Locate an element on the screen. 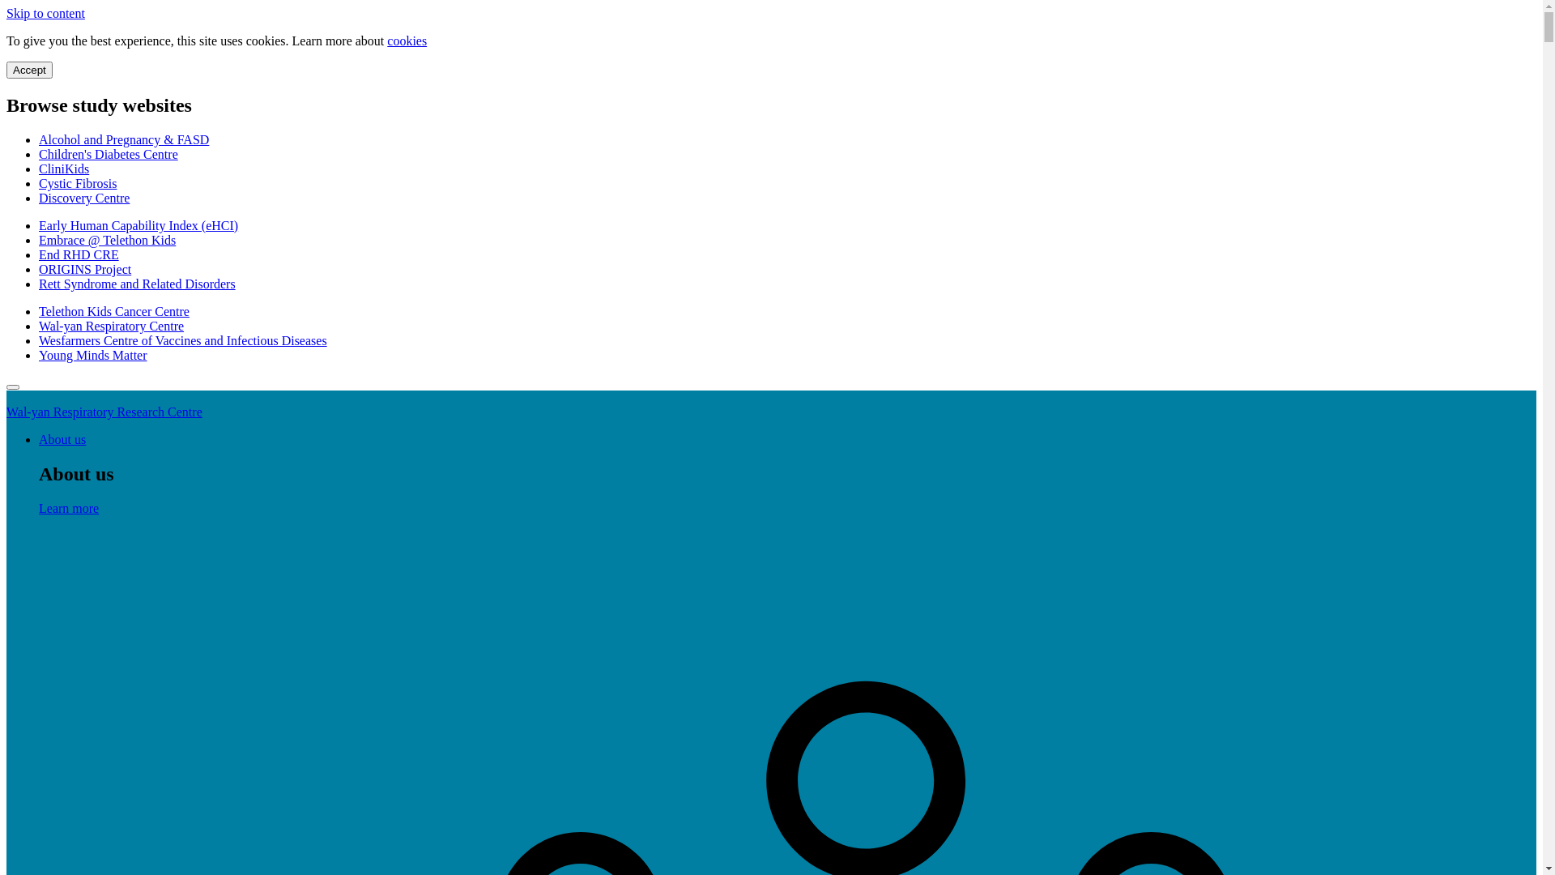  Telethon Kids Cancer Centre is located at coordinates (114, 311).